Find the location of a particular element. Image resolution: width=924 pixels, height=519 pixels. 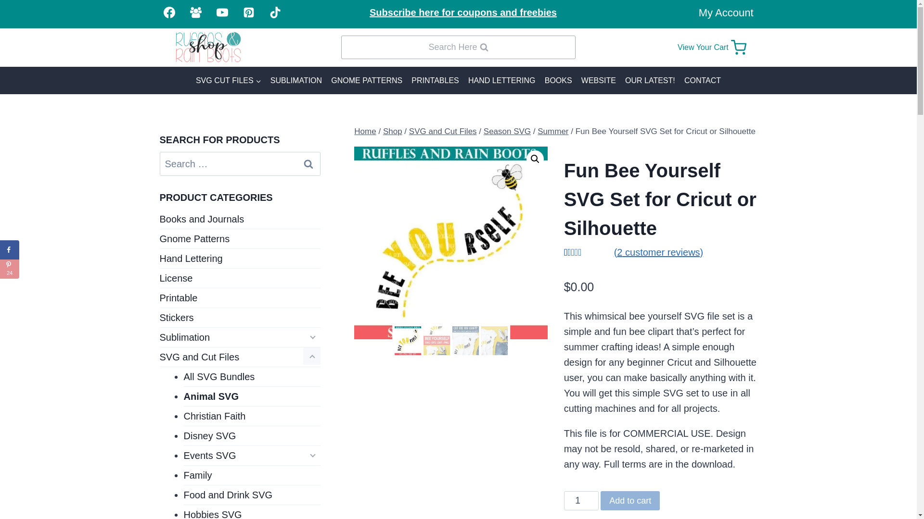

SVG CUT FILES is located at coordinates (581, 500).